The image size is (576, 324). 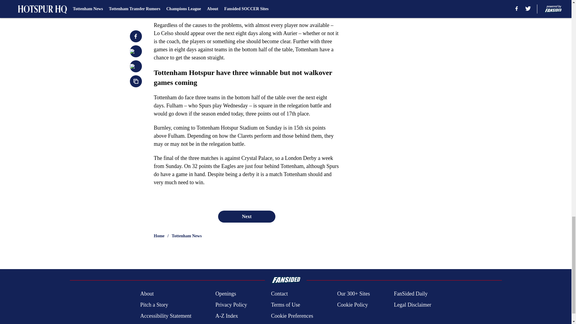 What do you see at coordinates (159, 236) in the screenshot?
I see `Home` at bounding box center [159, 236].